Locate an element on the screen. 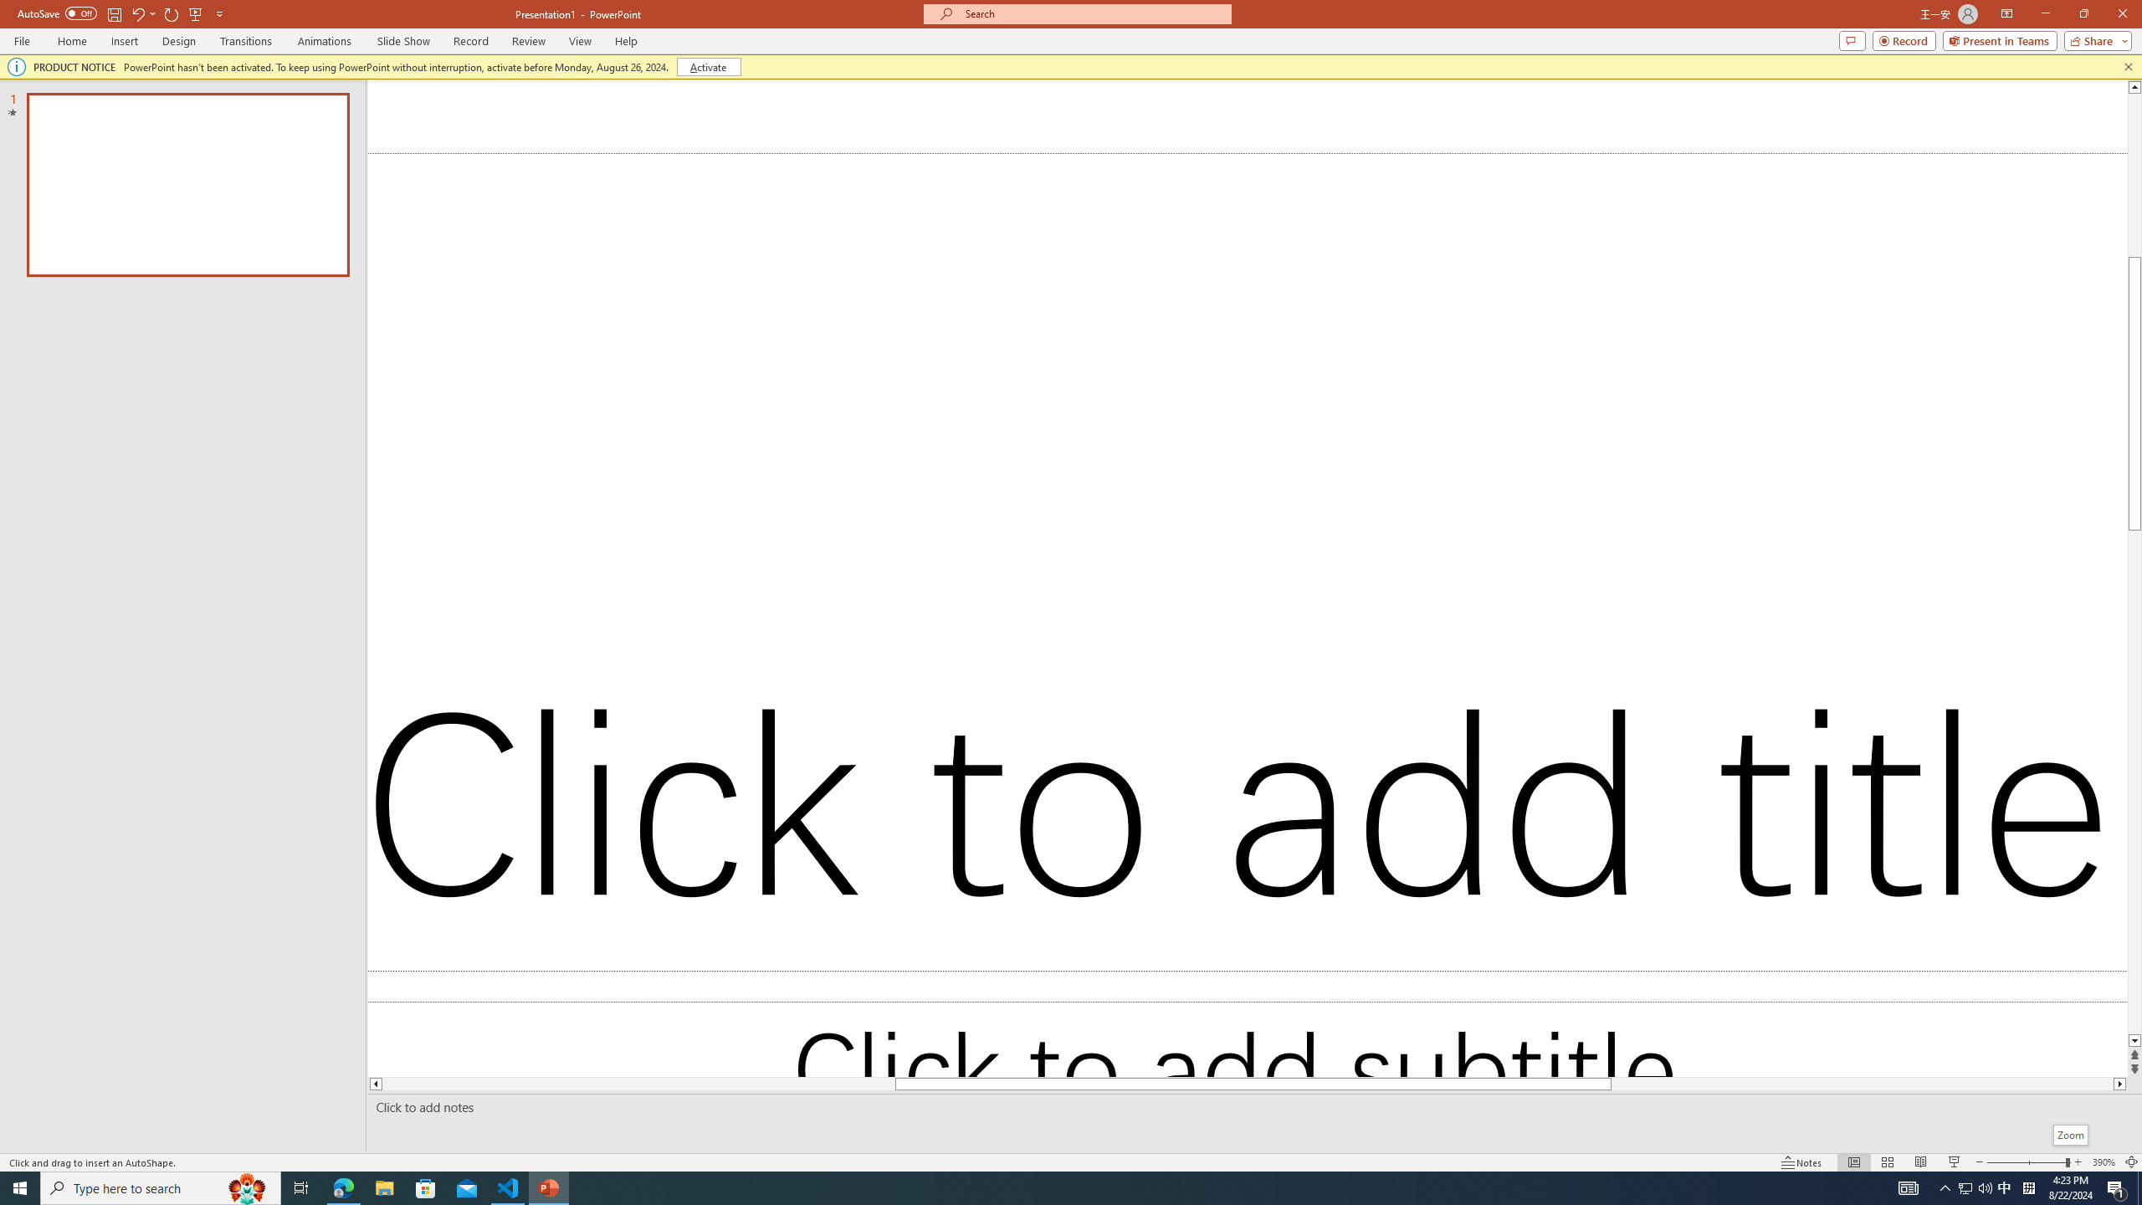 Image resolution: width=2142 pixels, height=1205 pixels. Close this message is located at coordinates (2128, 67).